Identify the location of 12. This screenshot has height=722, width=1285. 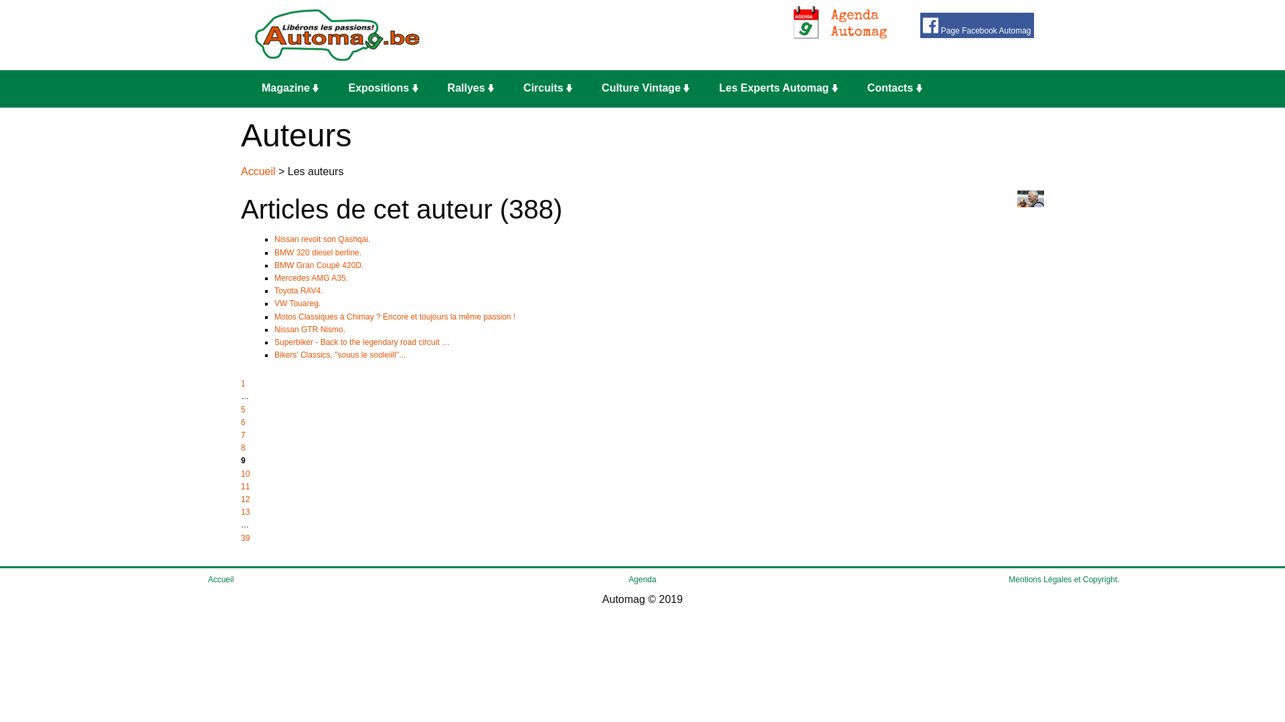
(245, 499).